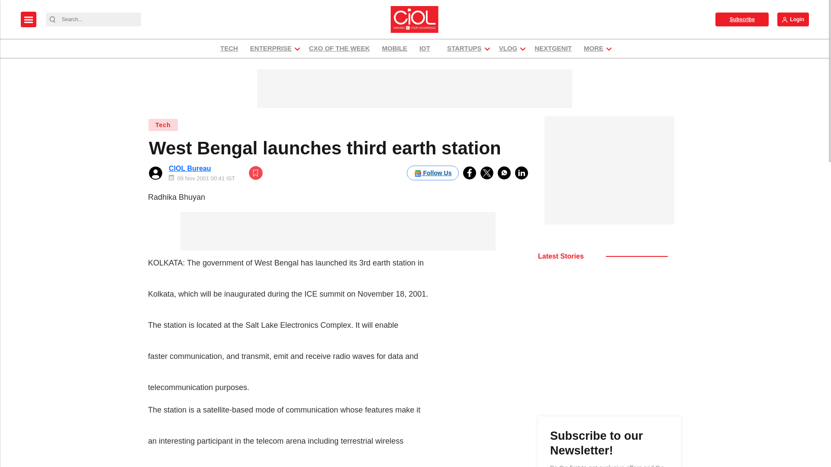 The height and width of the screenshot is (467, 831). I want to click on CXO OF THE WEEK, so click(339, 48).